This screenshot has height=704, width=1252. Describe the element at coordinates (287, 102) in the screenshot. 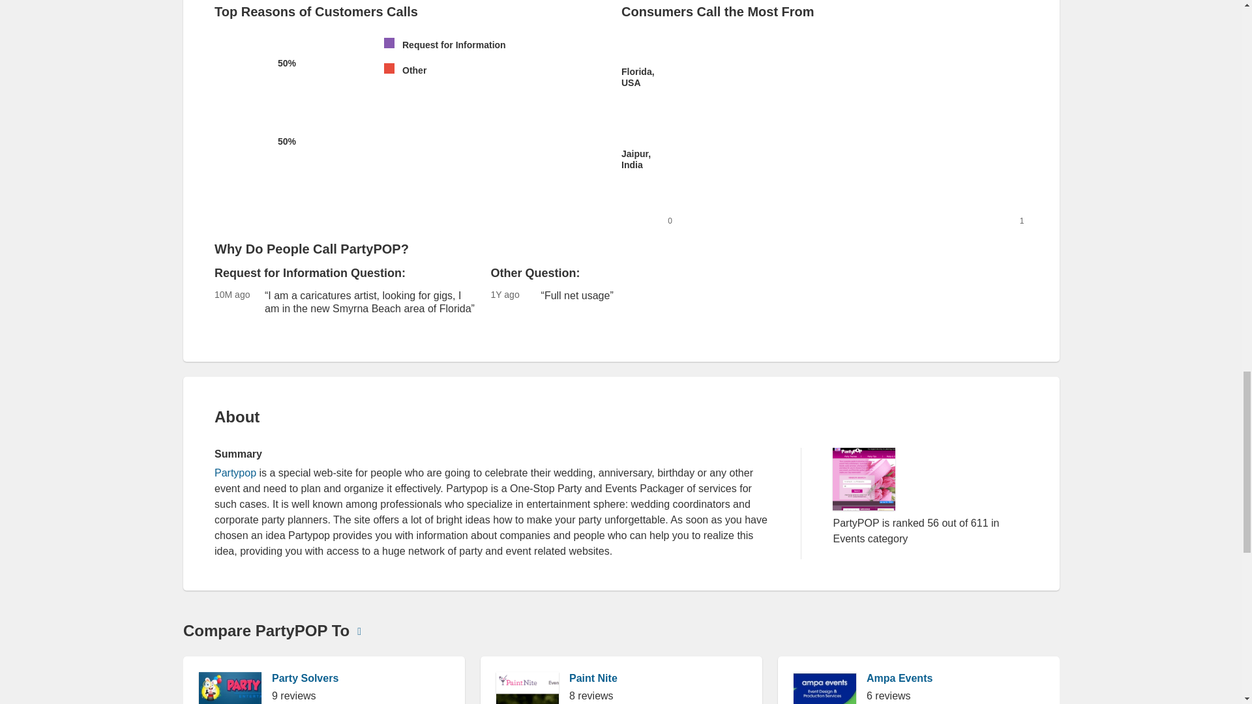

I see `Chart Top Reasons of Customers Calls` at that location.